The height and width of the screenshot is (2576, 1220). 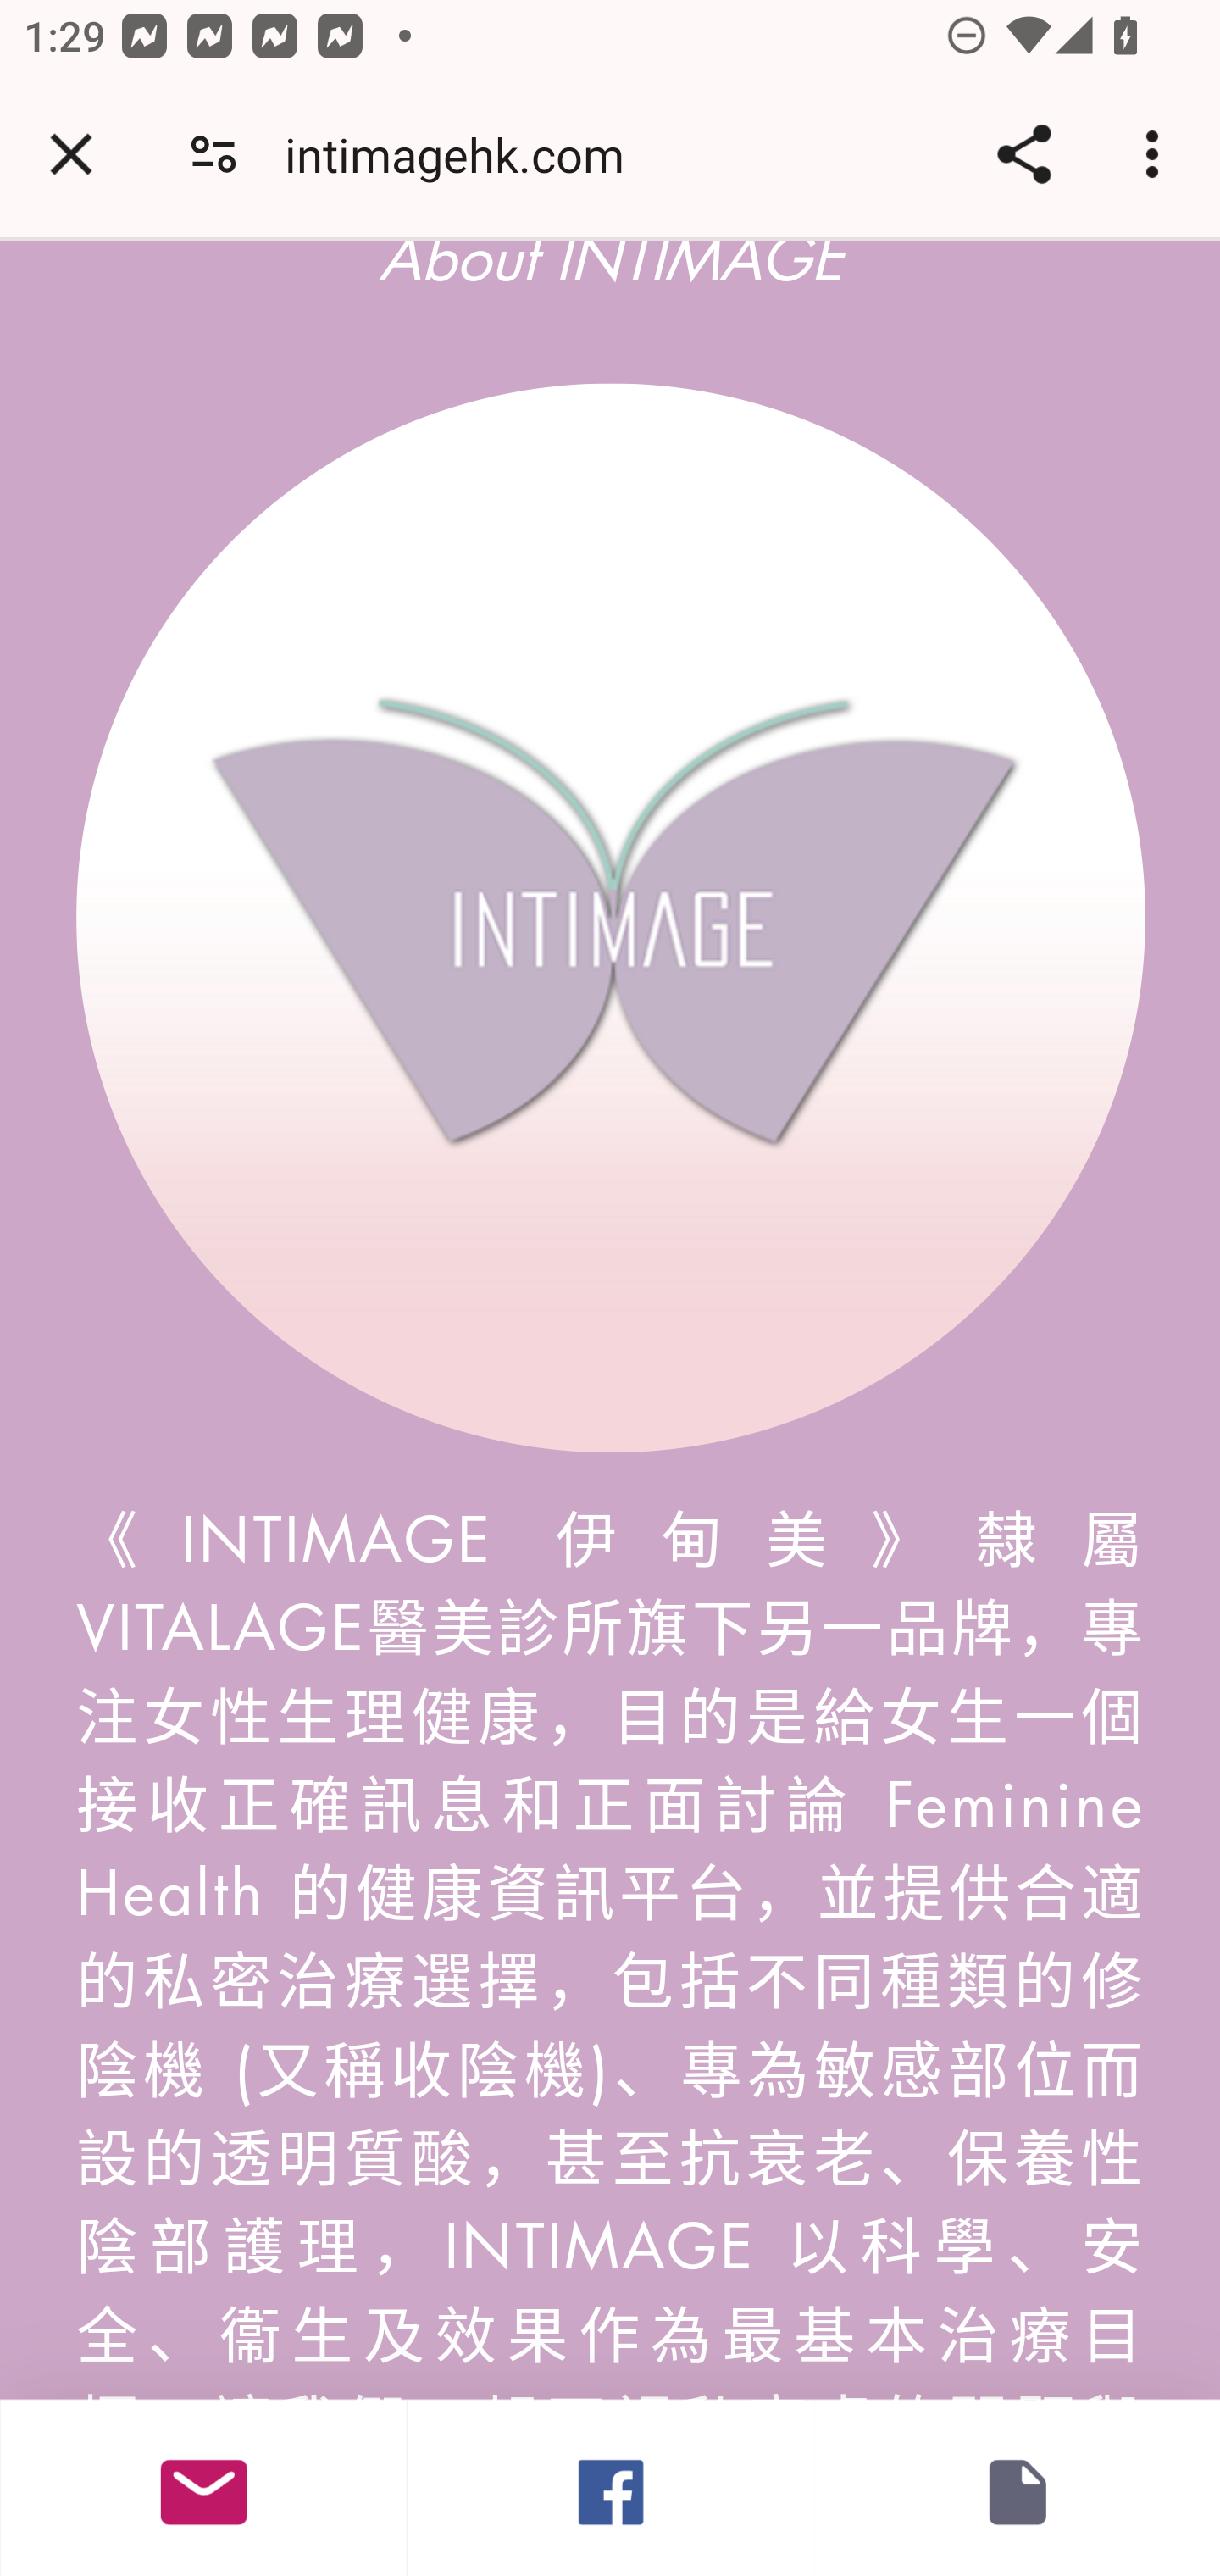 What do you see at coordinates (610, 2487) in the screenshot?
I see `Facebook` at bounding box center [610, 2487].